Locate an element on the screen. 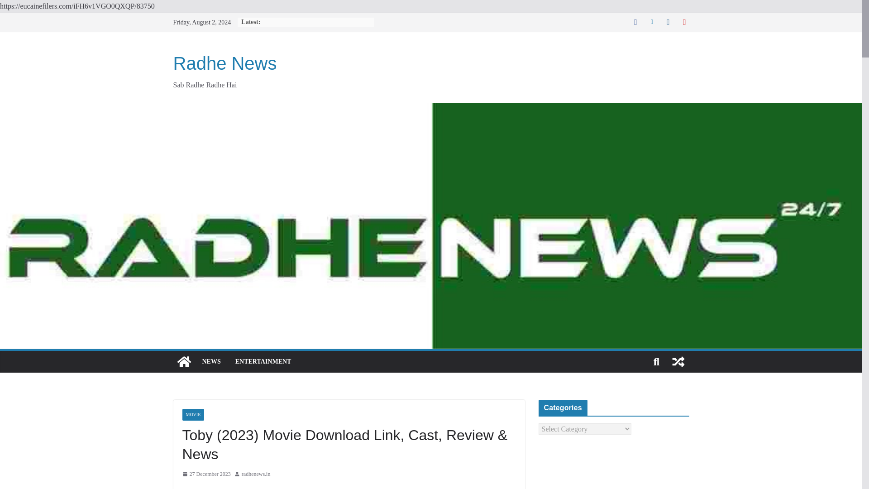 This screenshot has height=489, width=869. MOVIE is located at coordinates (193, 414).